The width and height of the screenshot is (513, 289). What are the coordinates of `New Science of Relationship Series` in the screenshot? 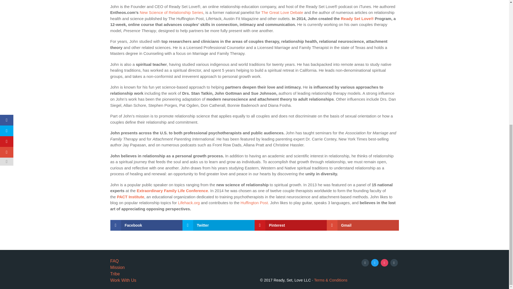 It's located at (171, 12).